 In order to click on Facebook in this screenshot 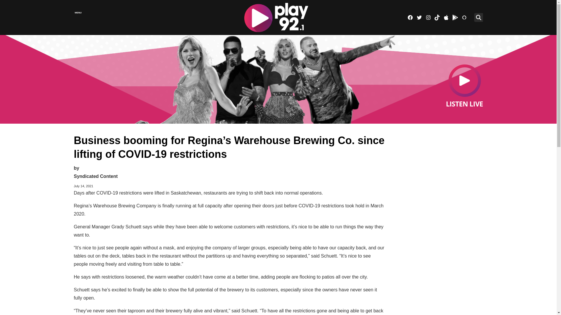, I will do `click(410, 17)`.